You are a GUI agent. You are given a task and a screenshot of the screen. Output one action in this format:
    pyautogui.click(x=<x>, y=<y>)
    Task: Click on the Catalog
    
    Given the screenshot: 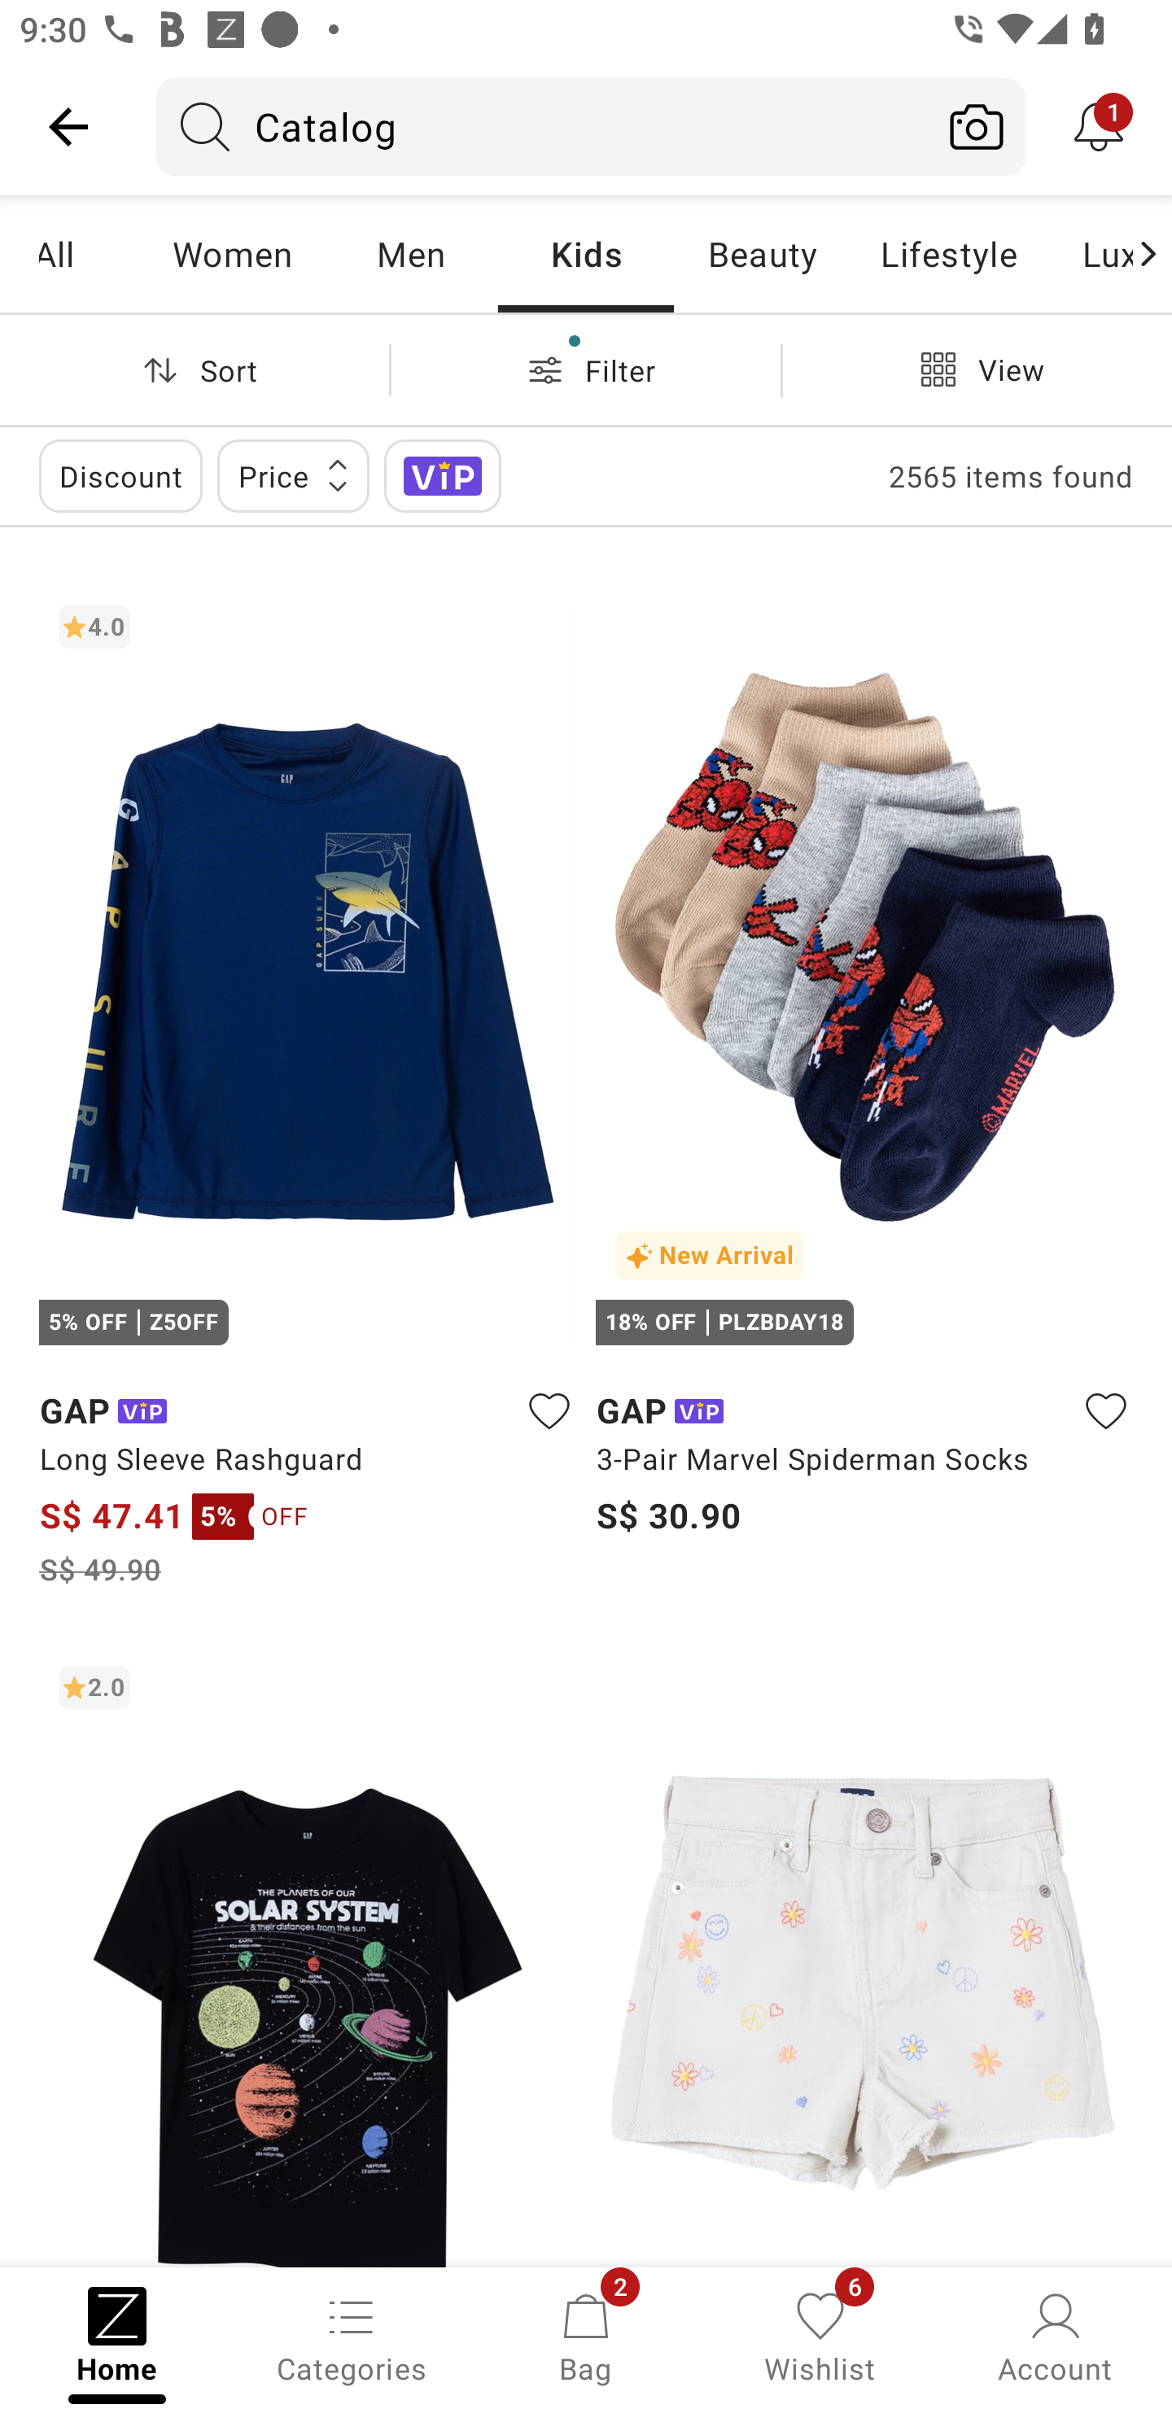 What is the action you would take?
    pyautogui.click(x=542, y=126)
    